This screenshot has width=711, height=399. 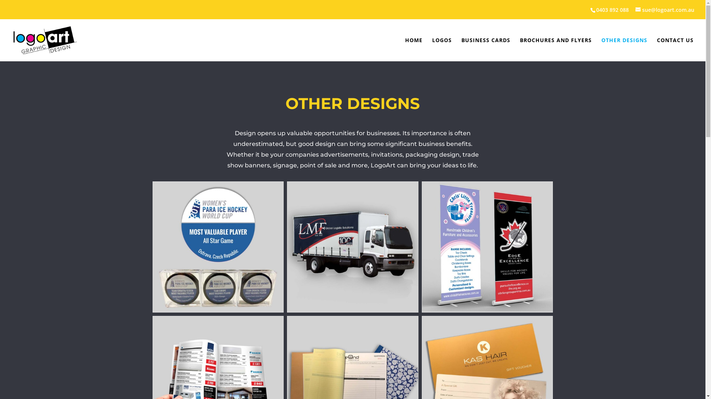 What do you see at coordinates (442, 50) in the screenshot?
I see `LOGOS` at bounding box center [442, 50].